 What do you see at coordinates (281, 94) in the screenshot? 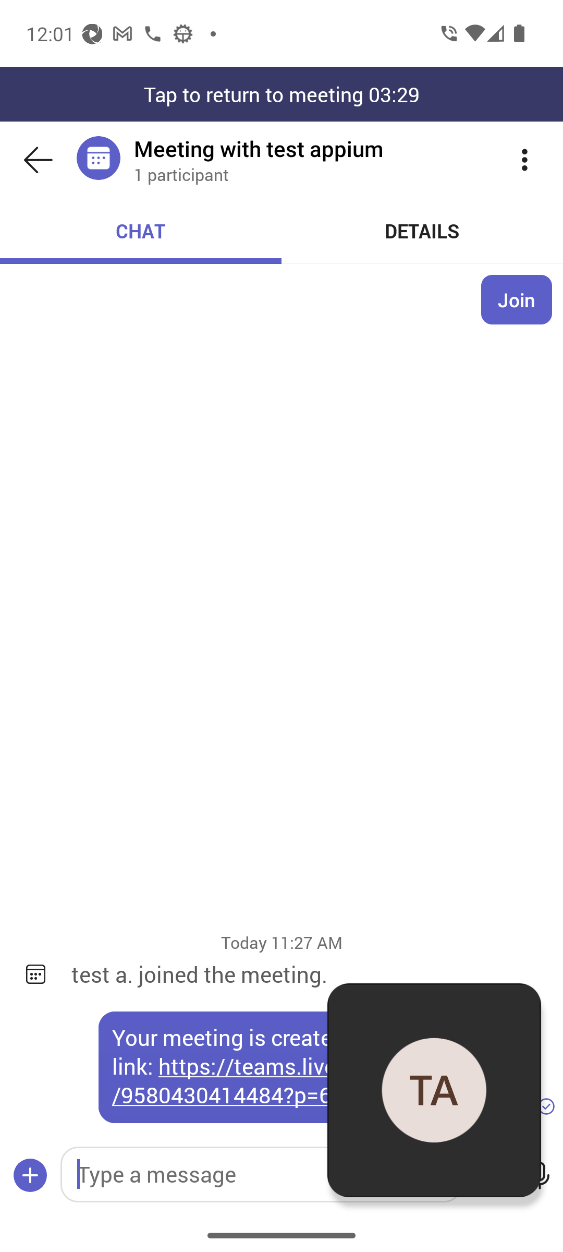
I see `Tap to return to meeting 03:29` at bounding box center [281, 94].